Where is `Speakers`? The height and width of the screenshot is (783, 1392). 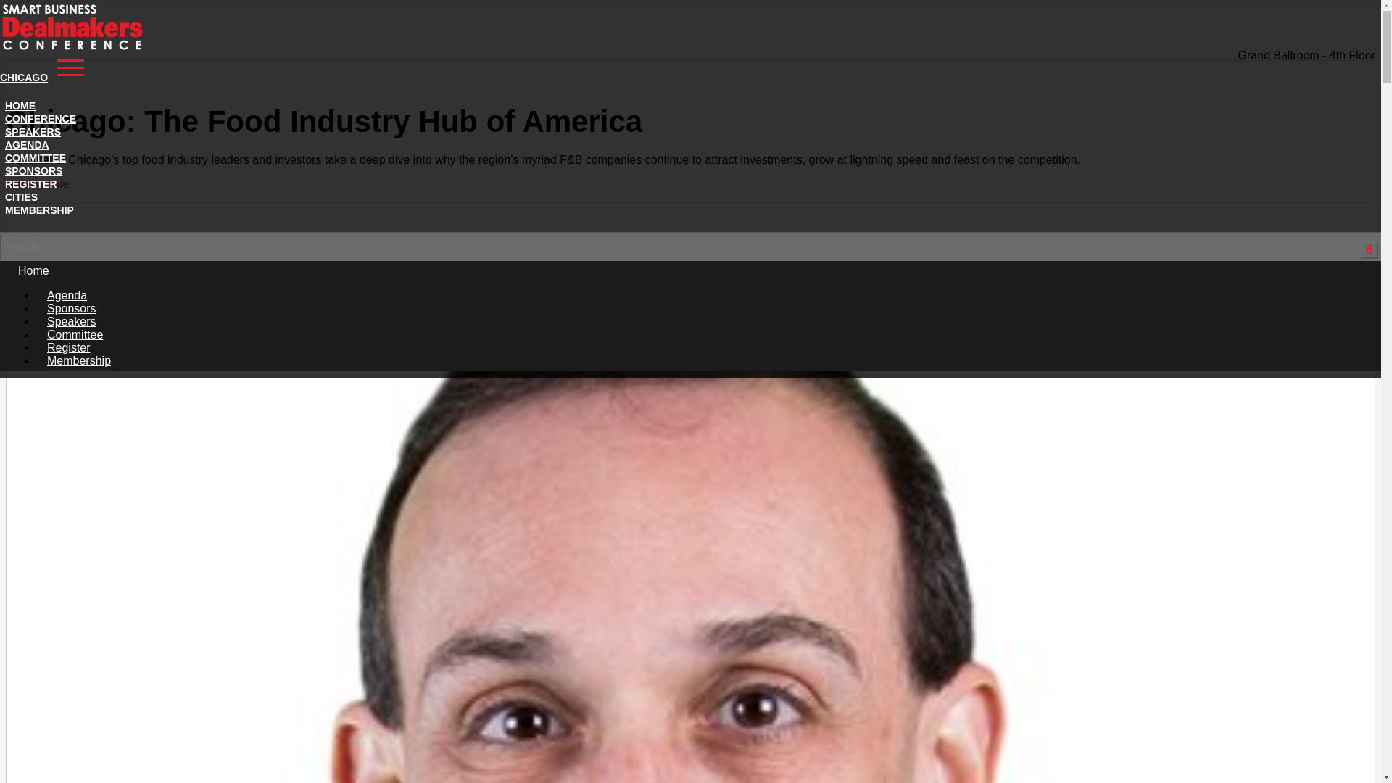 Speakers is located at coordinates (71, 322).